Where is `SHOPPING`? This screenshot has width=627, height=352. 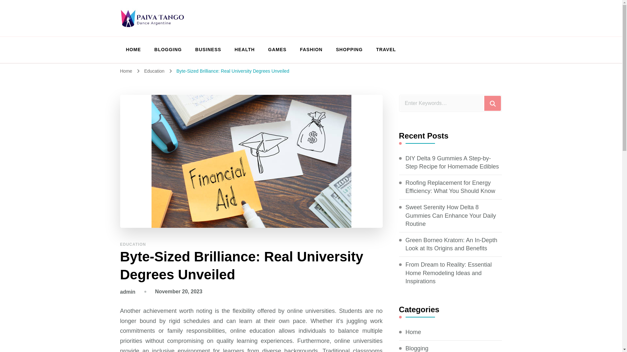 SHOPPING is located at coordinates (349, 50).